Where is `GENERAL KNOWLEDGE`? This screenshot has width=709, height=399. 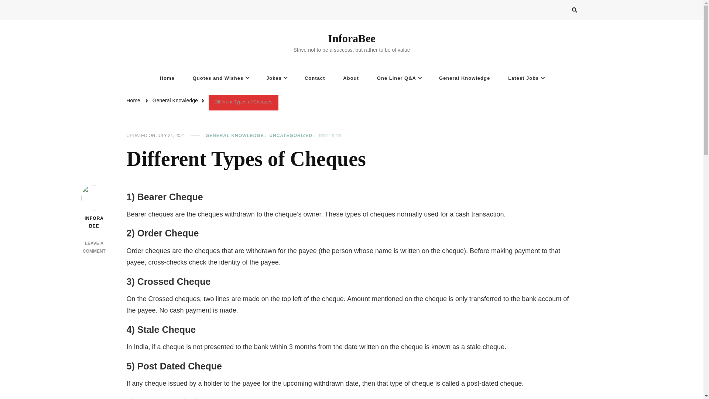
GENERAL KNOWLEDGE is located at coordinates (236, 135).